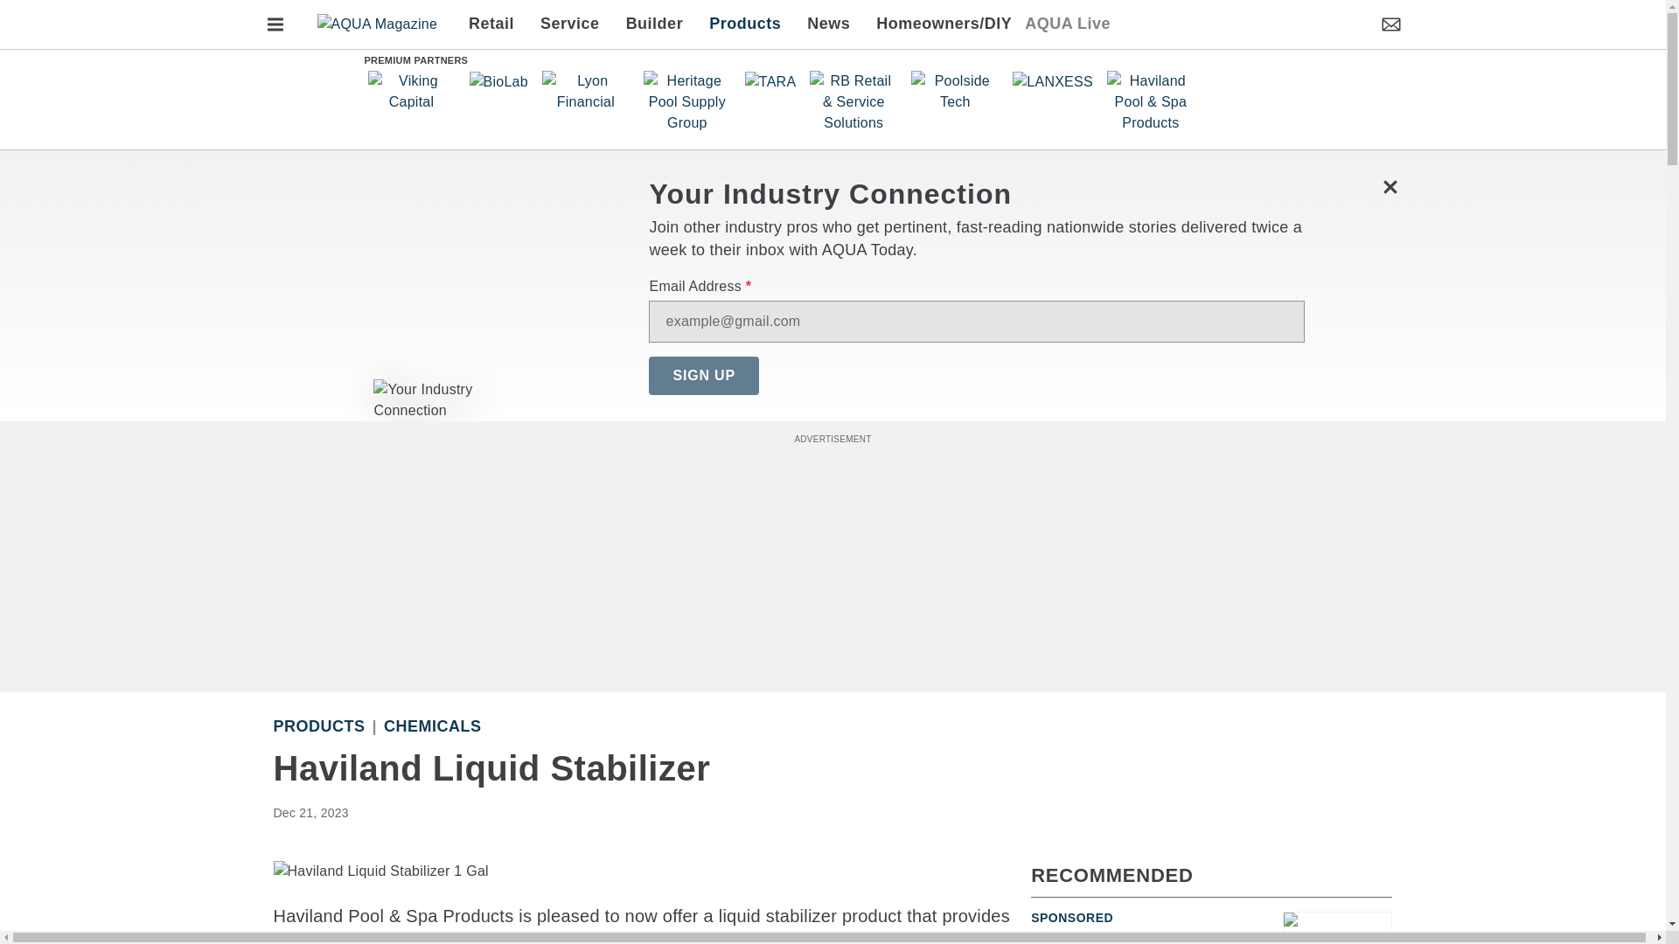 Image resolution: width=1679 pixels, height=944 pixels. I want to click on News, so click(828, 24).